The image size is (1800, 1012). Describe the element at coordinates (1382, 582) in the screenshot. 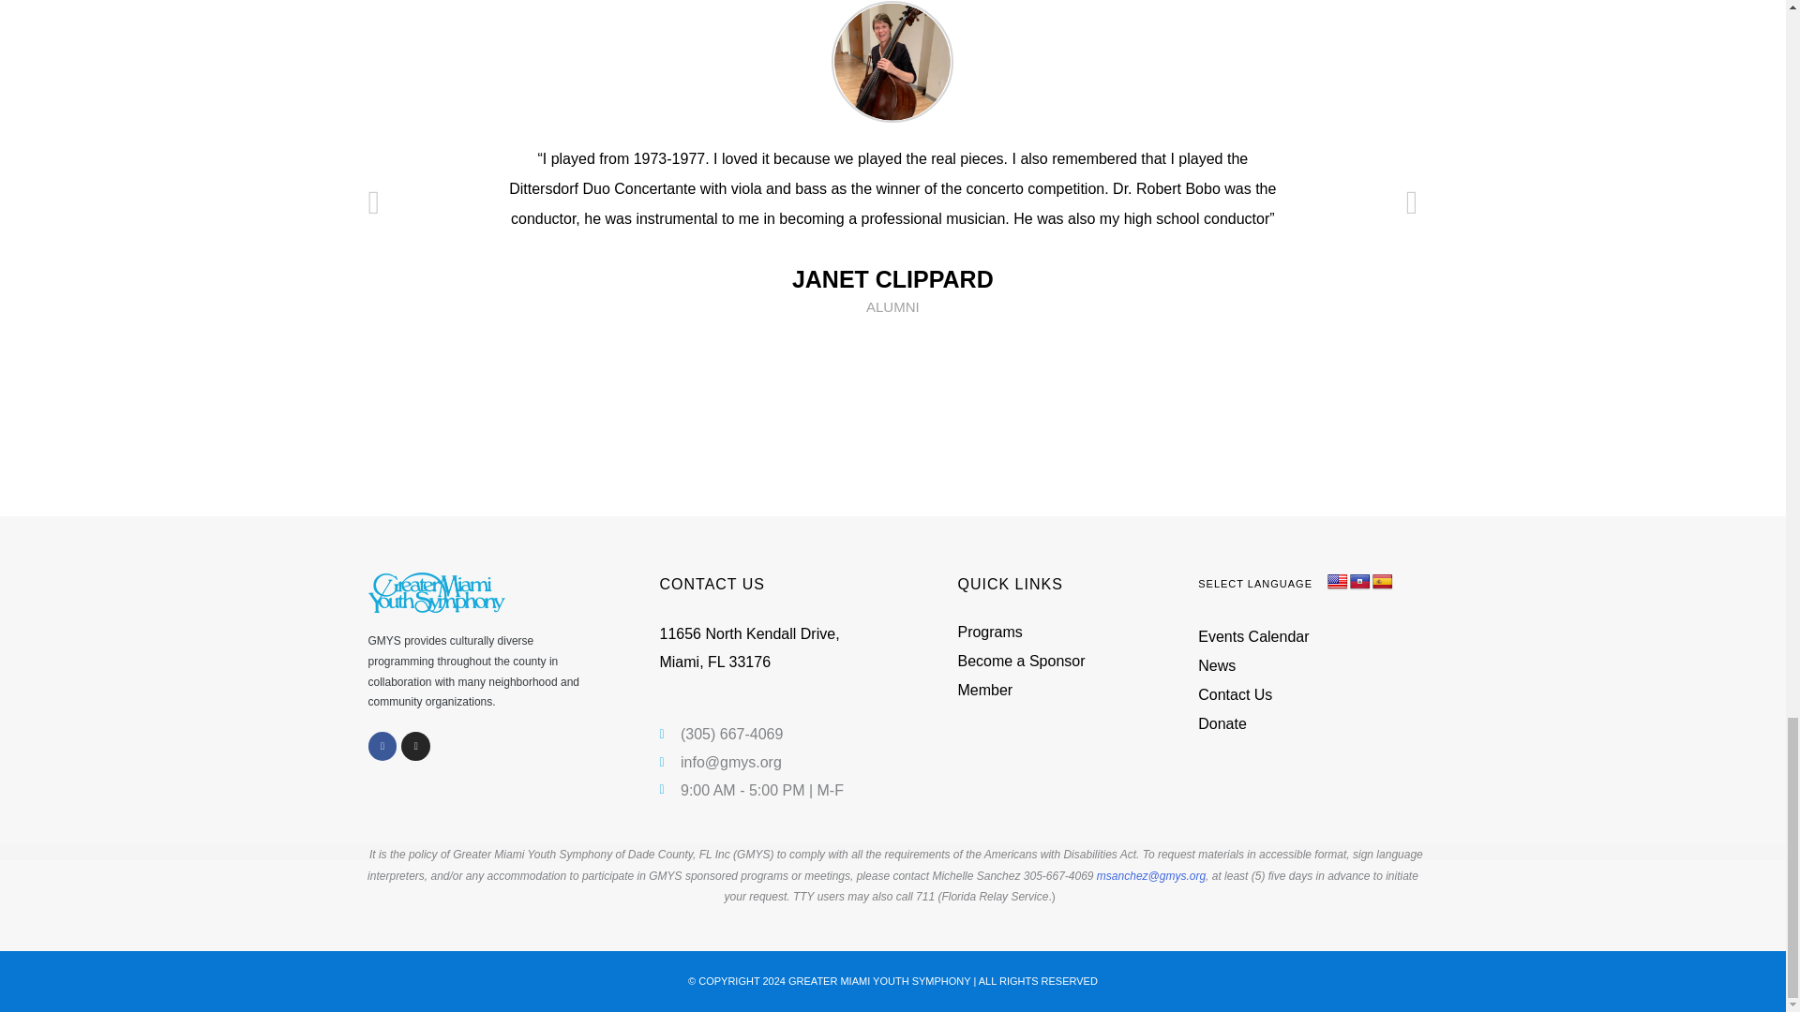

I see `Spanish` at that location.